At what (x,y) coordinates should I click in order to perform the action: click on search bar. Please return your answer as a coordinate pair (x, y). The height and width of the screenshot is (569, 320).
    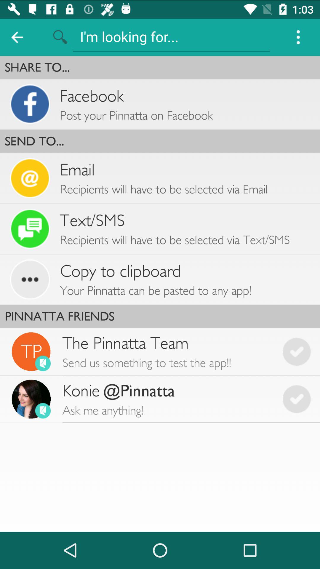
    Looking at the image, I should click on (171, 37).